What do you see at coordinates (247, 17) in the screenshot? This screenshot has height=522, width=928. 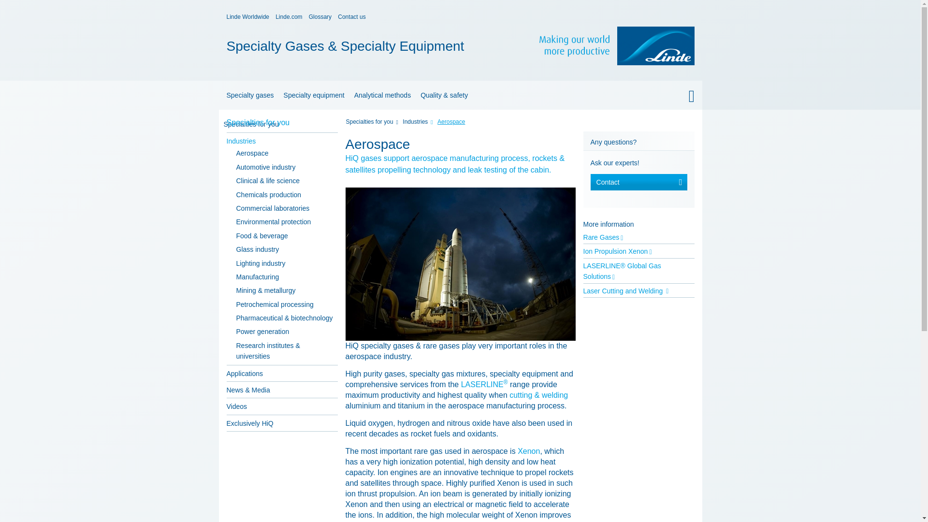 I see `Linde Worldwide` at bounding box center [247, 17].